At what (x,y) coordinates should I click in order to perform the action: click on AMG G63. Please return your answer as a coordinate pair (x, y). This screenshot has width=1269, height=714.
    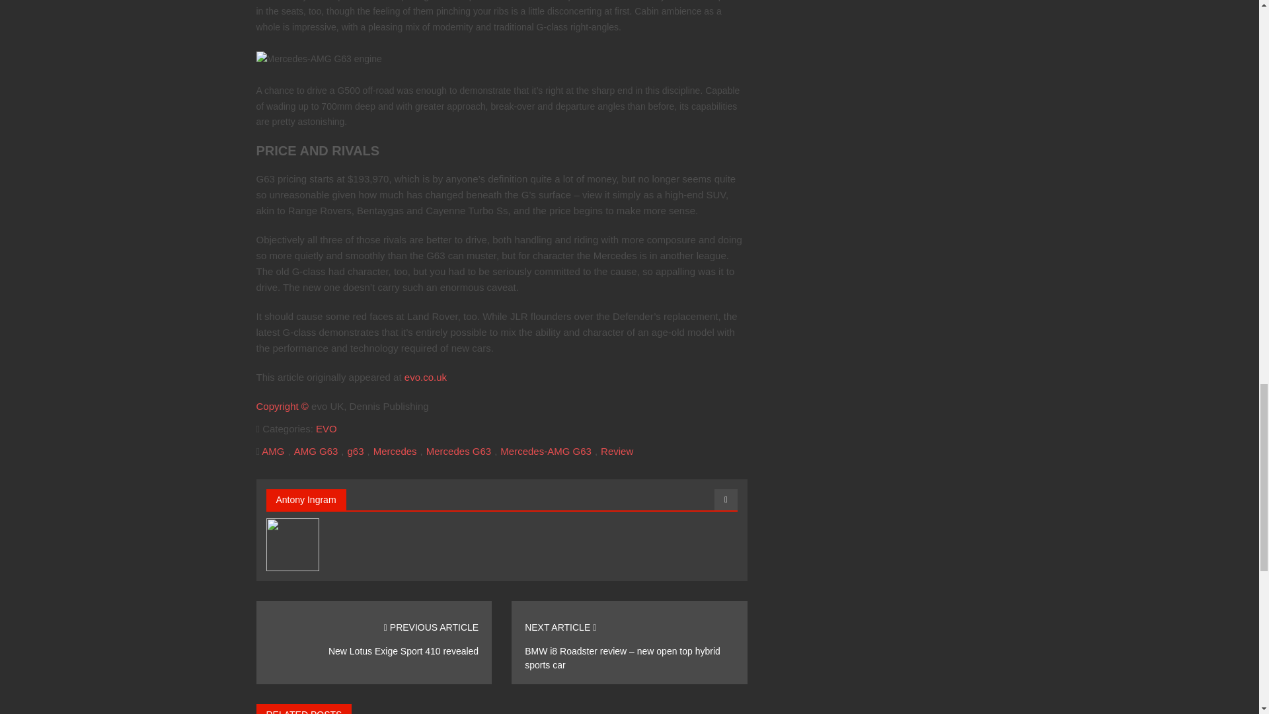
    Looking at the image, I should click on (316, 451).